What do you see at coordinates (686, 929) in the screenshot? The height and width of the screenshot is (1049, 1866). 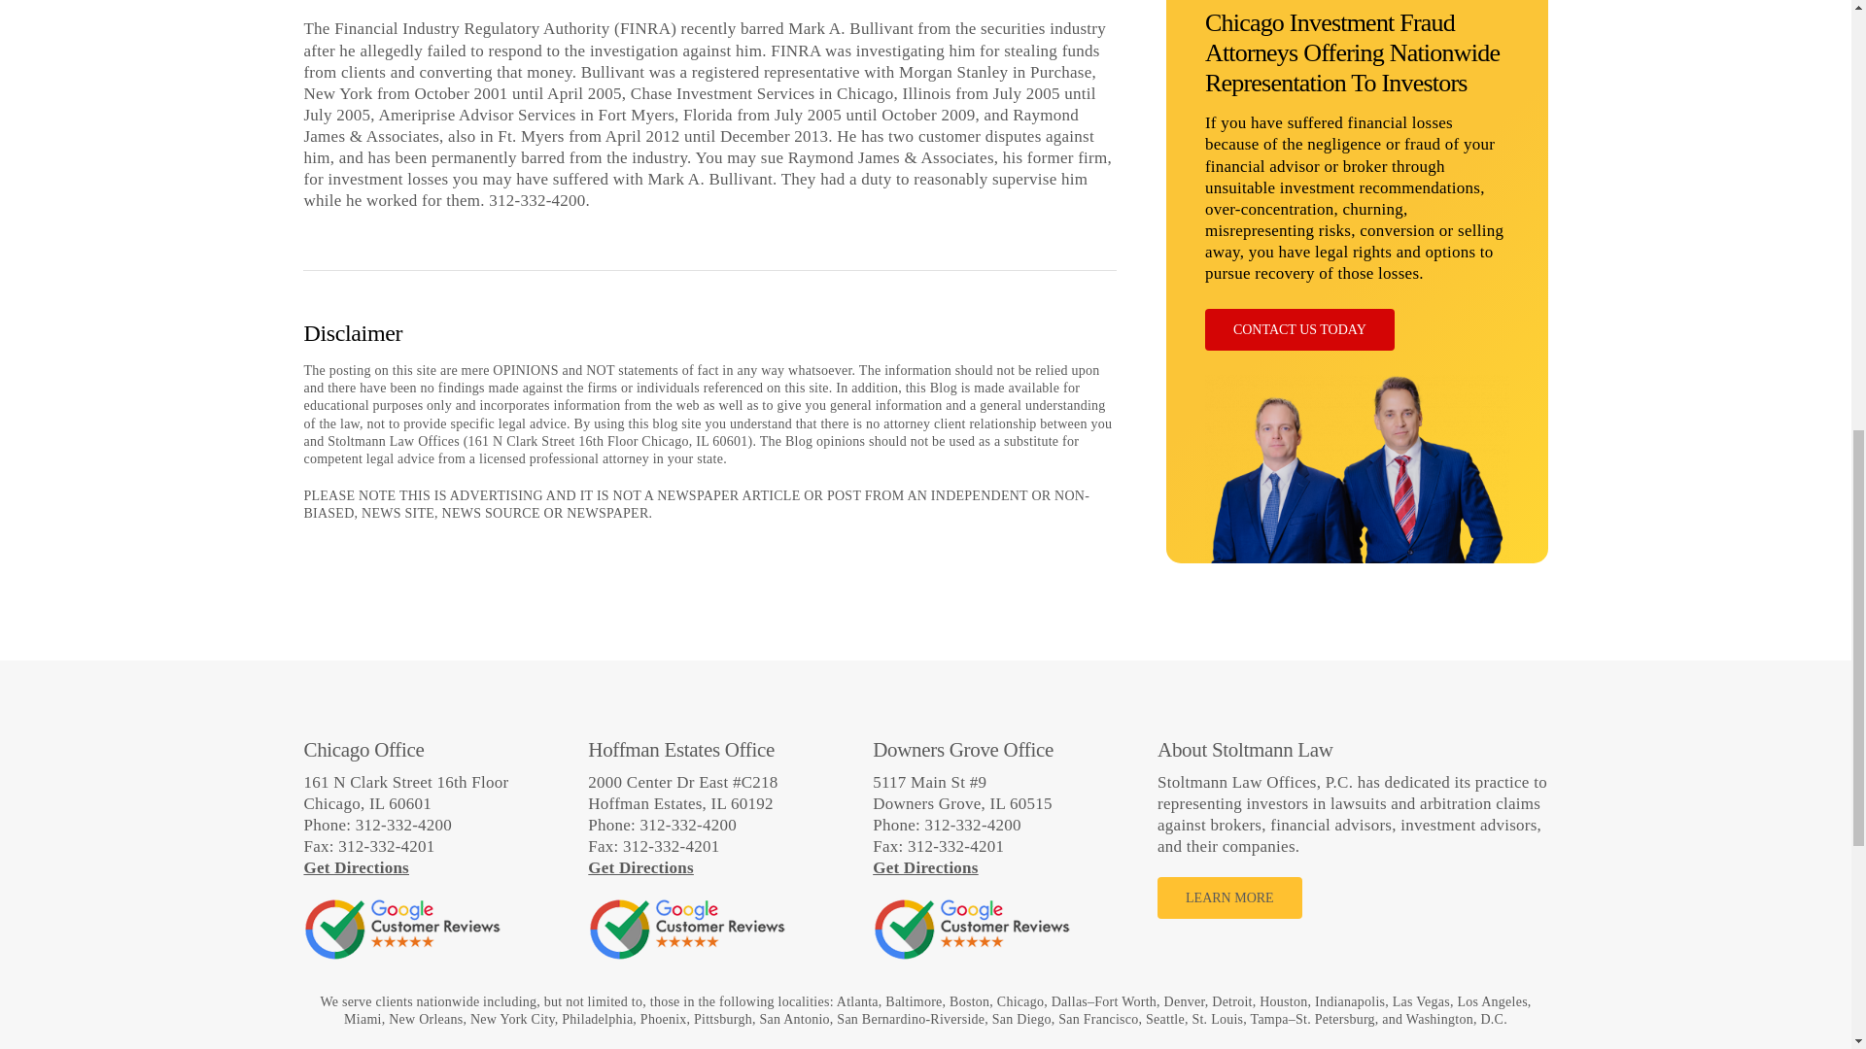 I see `Google Customer Reviews` at bounding box center [686, 929].